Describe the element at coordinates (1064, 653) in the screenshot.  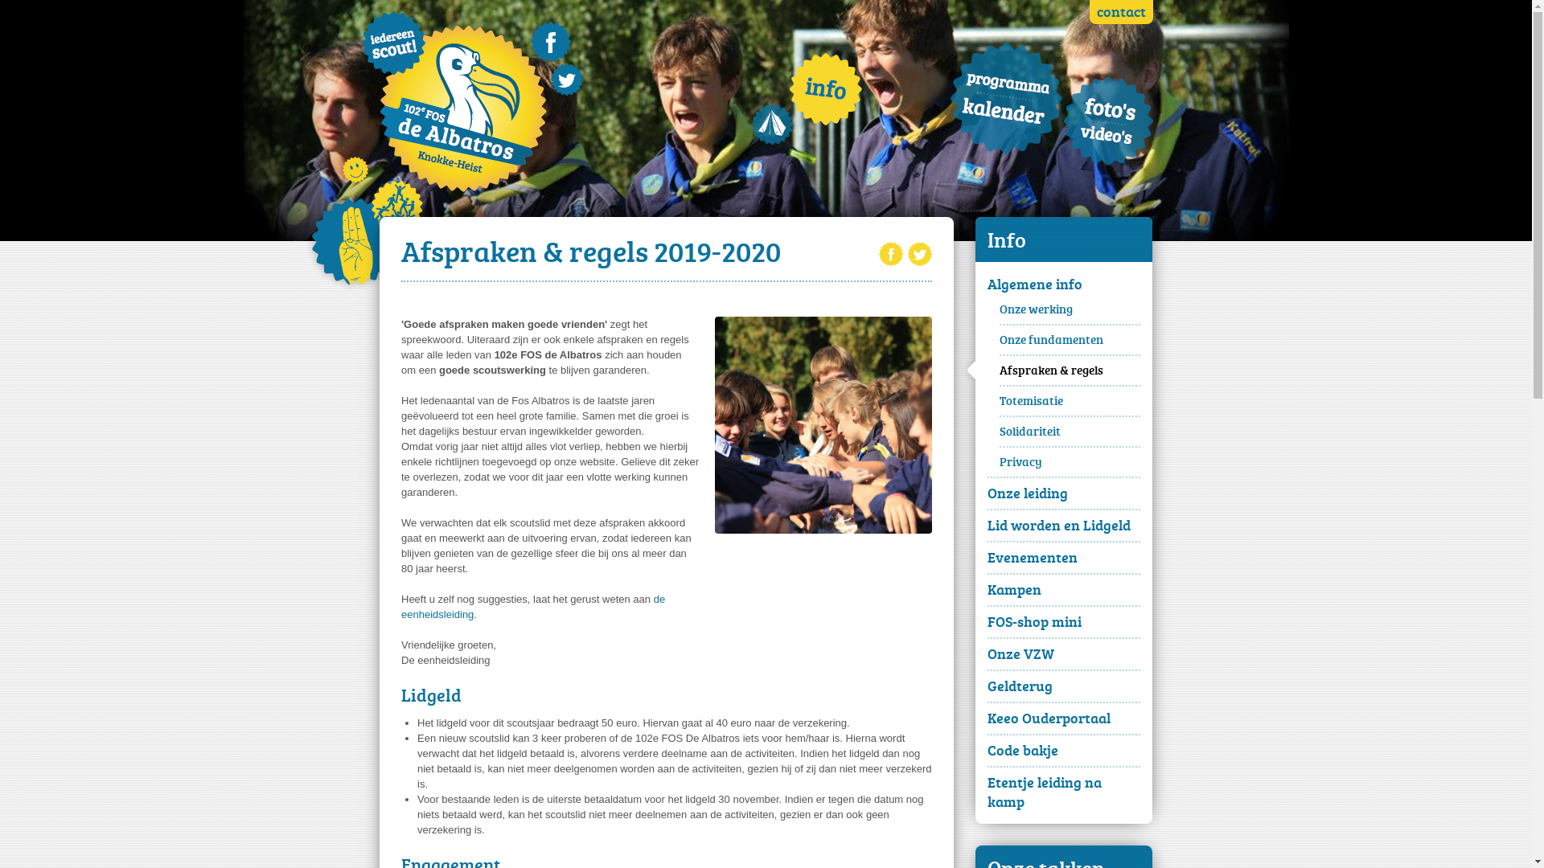
I see `Onze VZW` at that location.